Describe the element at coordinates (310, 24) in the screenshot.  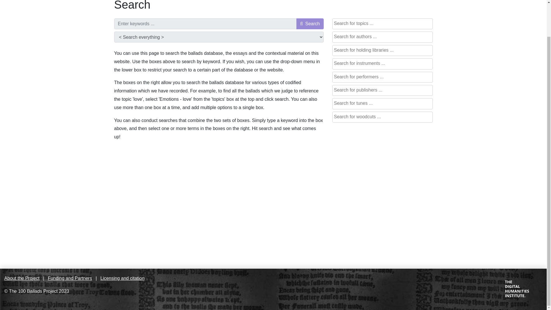
I see `  Search` at that location.